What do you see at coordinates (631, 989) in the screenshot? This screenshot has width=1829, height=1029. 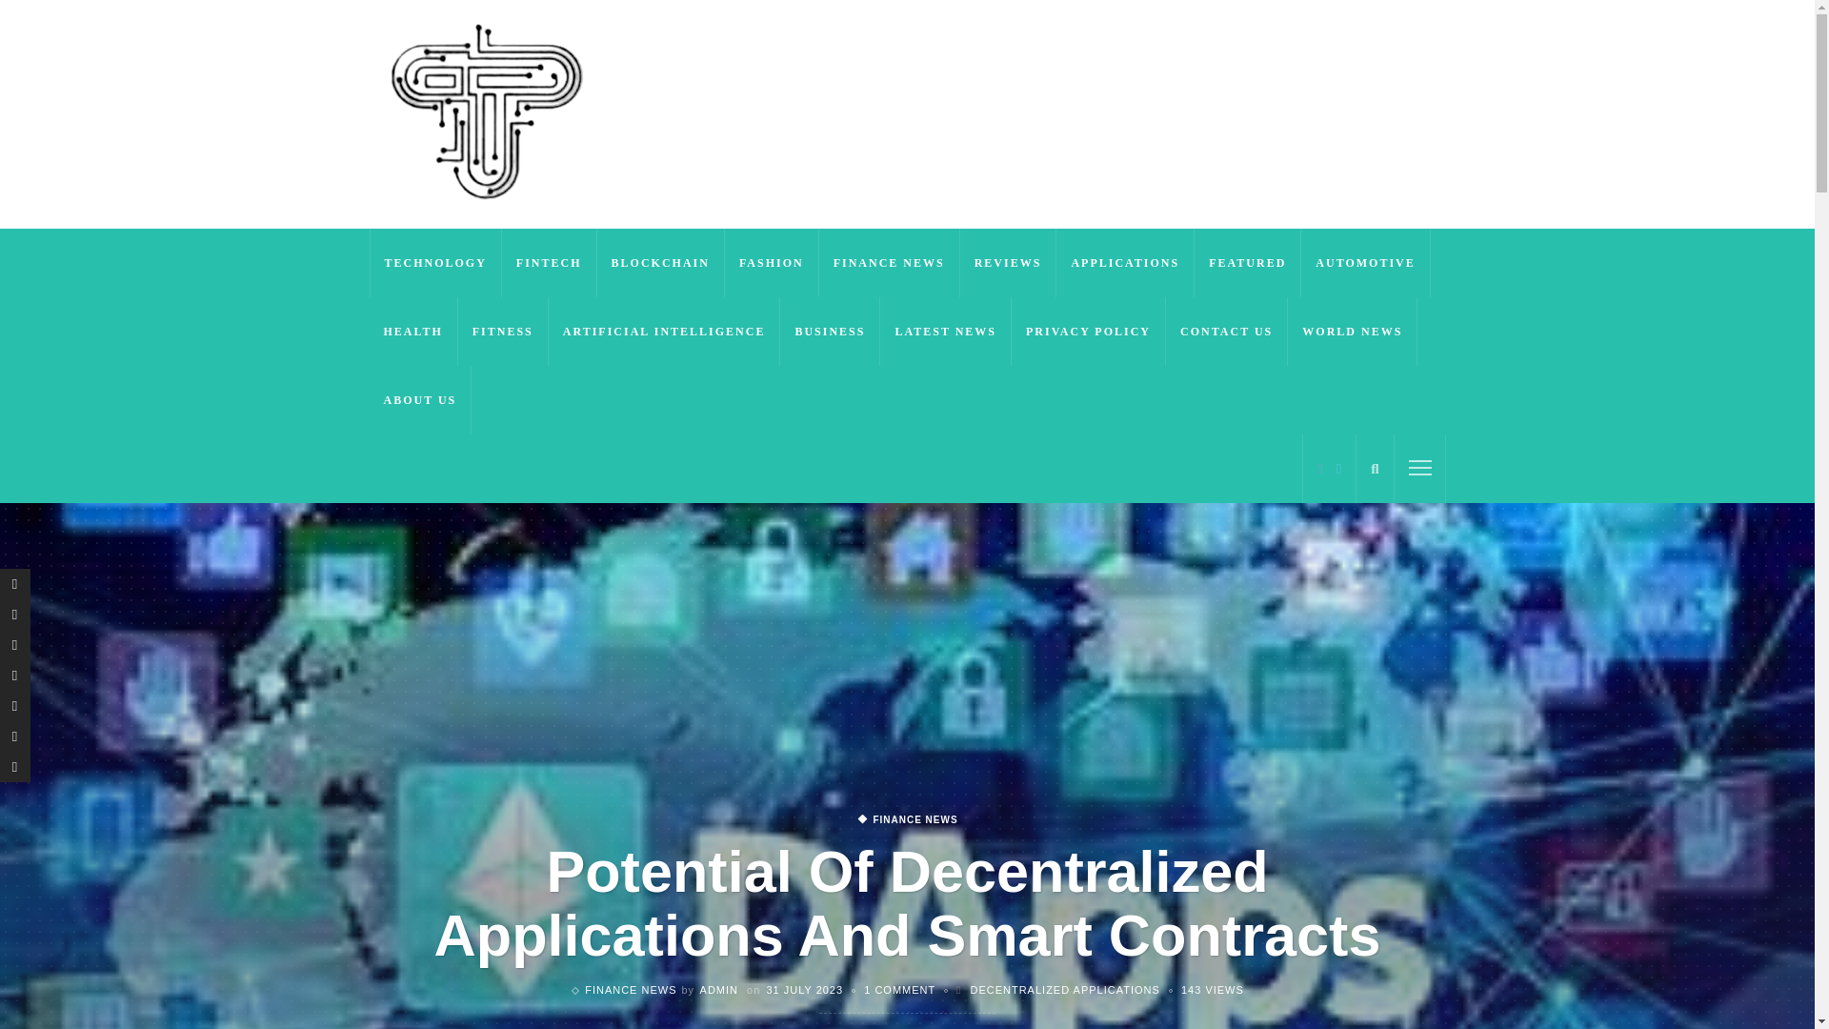 I see `finance news` at bounding box center [631, 989].